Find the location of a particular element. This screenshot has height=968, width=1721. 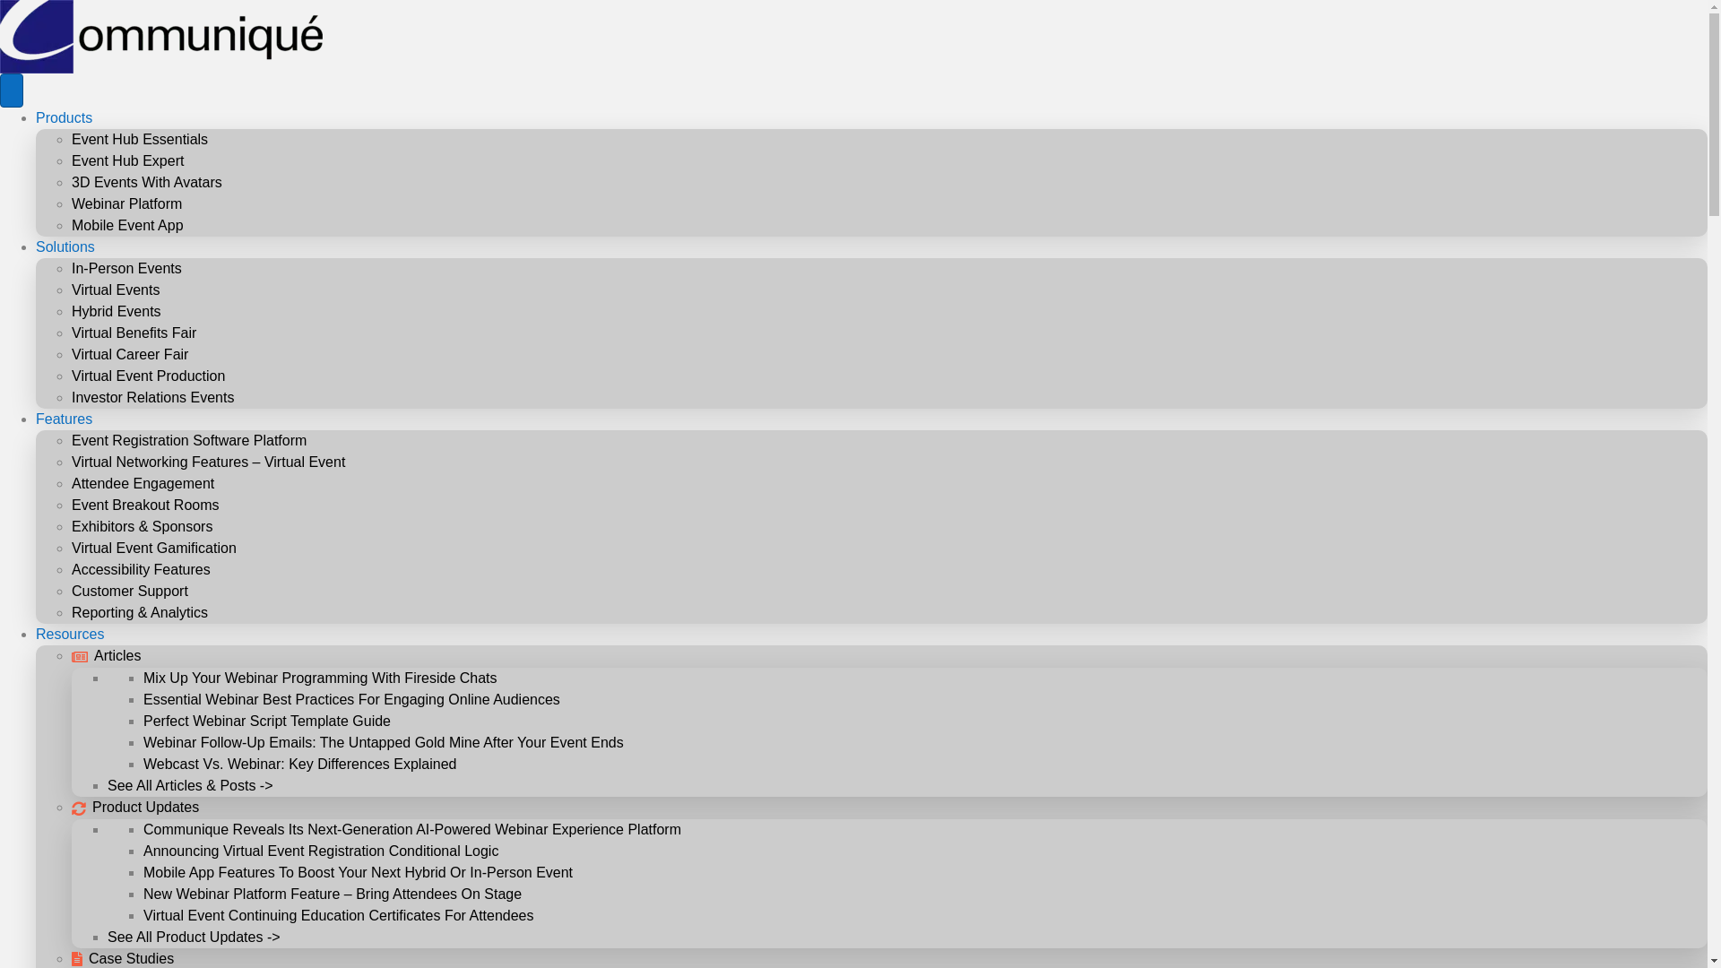

Accessibility Features is located at coordinates (141, 569).